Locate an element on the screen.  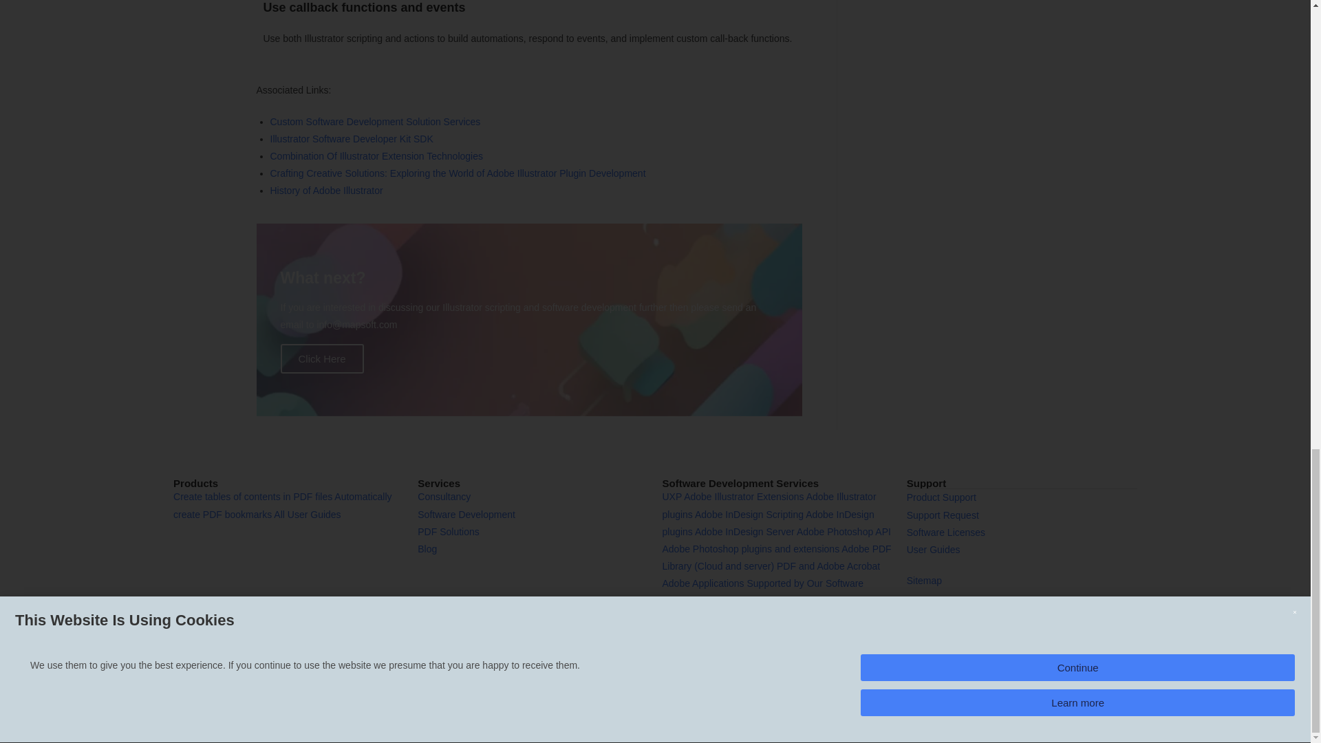
Custom Software Development Solution Services is located at coordinates (374, 121).